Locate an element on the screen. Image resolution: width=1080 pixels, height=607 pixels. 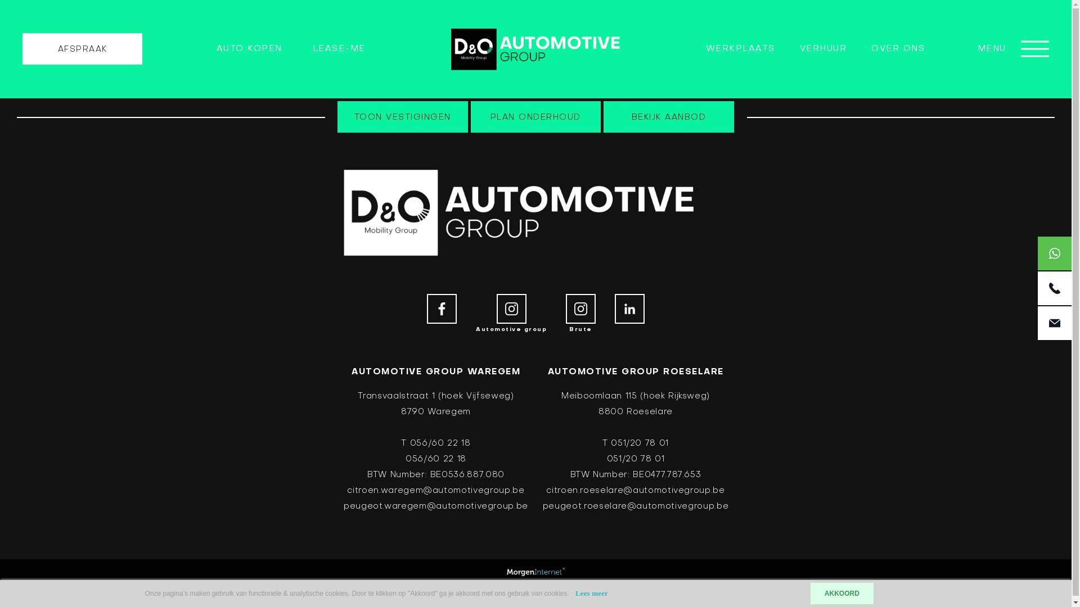
BEKIJK AANBOD is located at coordinates (669, 117).